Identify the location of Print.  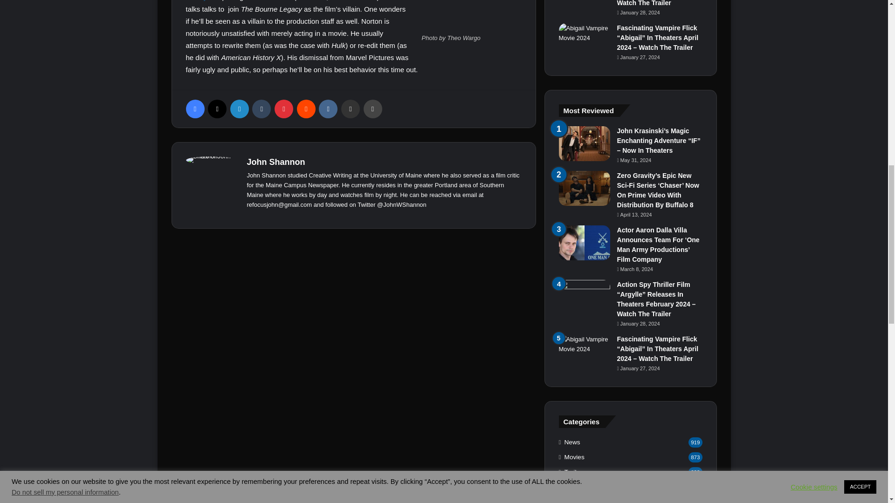
(372, 109).